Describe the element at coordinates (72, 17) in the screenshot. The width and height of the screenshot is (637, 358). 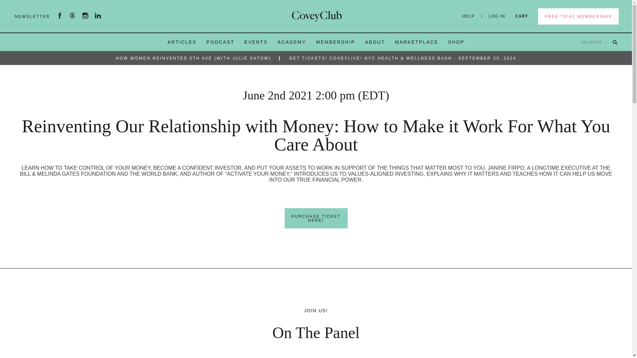
I see `CoveyClub on Twitter` at that location.